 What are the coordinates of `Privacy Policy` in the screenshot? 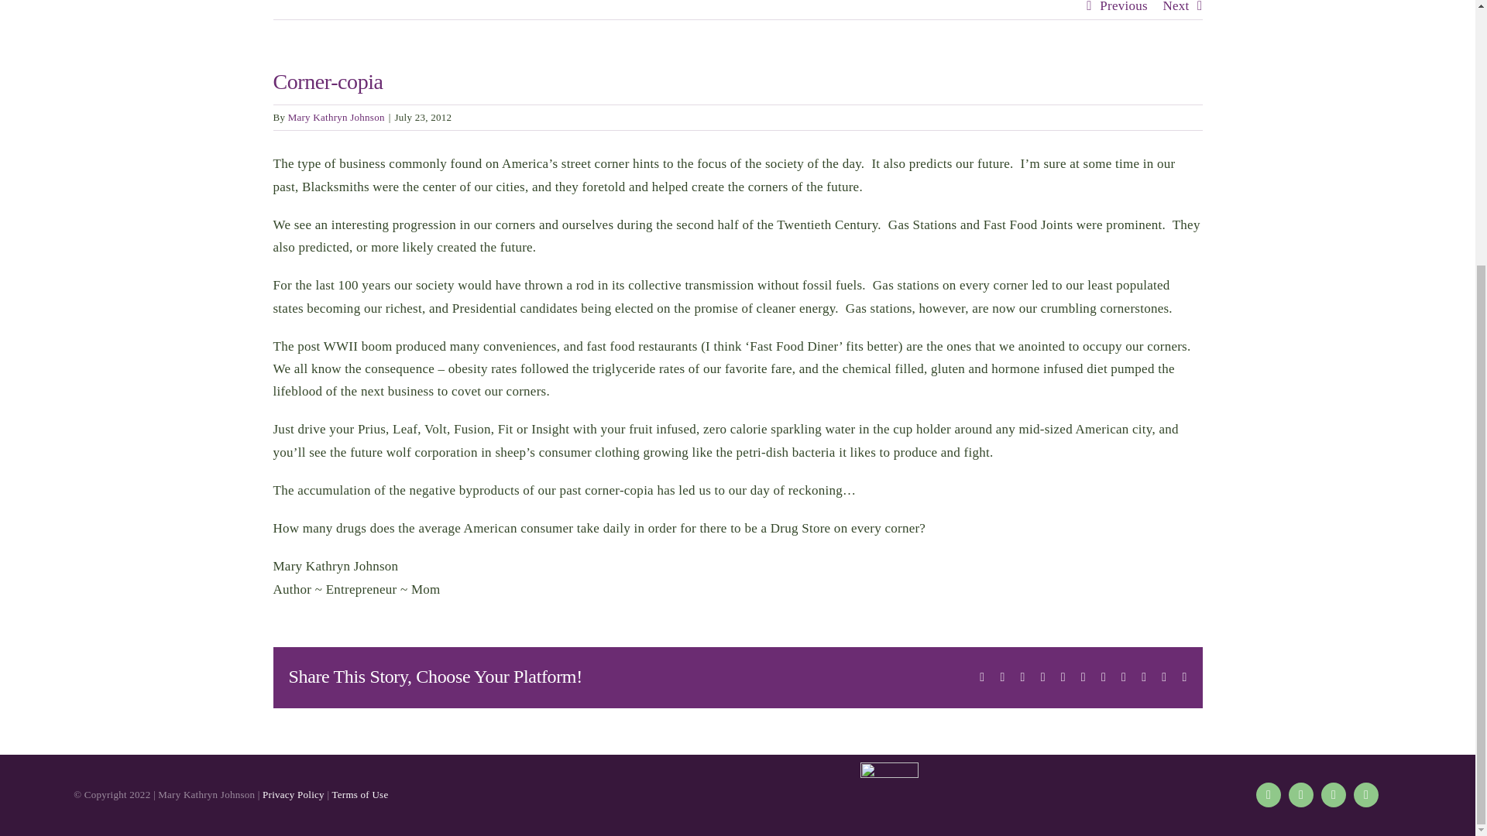 It's located at (293, 794).